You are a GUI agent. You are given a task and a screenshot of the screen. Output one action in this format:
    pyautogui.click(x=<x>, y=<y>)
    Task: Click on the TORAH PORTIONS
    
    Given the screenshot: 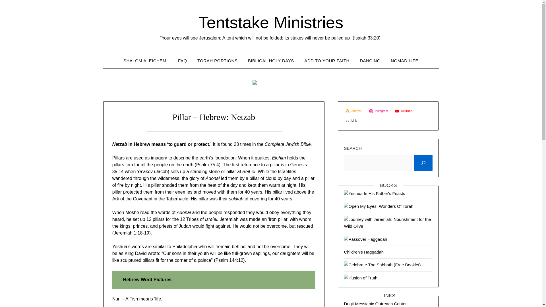 What is the action you would take?
    pyautogui.click(x=217, y=61)
    